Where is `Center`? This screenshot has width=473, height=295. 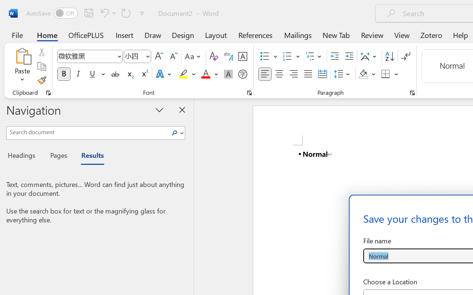 Center is located at coordinates (279, 74).